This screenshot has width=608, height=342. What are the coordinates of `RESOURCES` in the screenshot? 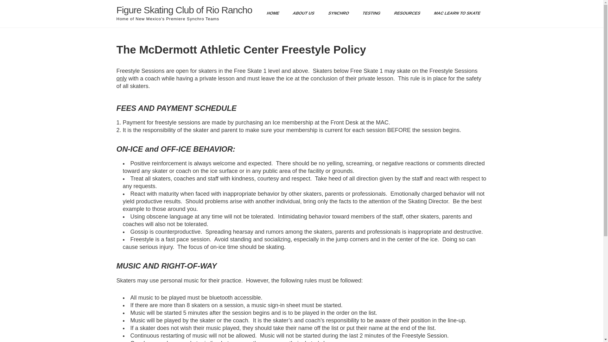 It's located at (405, 13).